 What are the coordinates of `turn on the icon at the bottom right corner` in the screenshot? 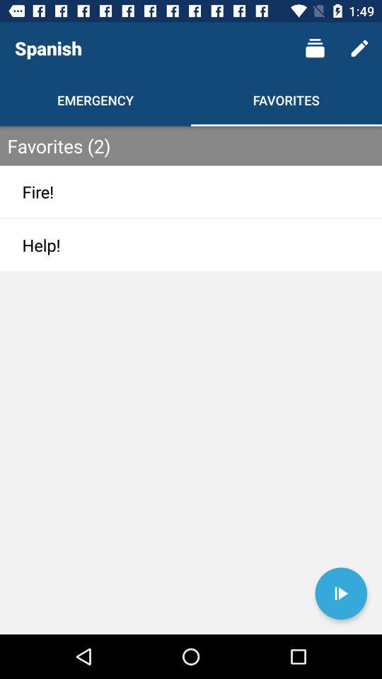 It's located at (341, 593).